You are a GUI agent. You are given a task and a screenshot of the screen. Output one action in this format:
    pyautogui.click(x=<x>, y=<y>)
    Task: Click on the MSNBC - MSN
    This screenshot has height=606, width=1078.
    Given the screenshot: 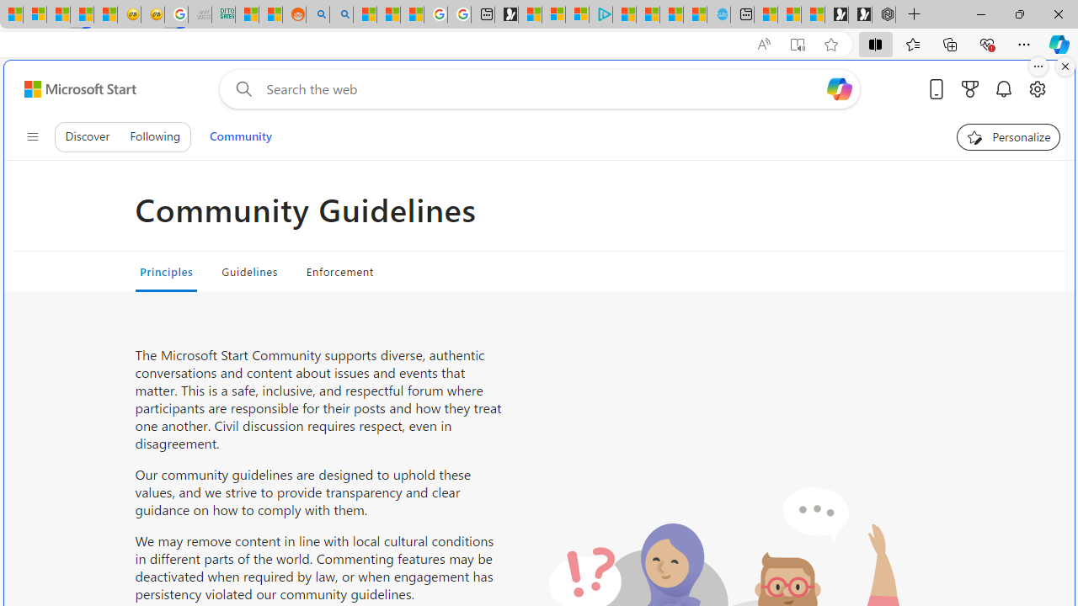 What is the action you would take?
    pyautogui.click(x=248, y=15)
    